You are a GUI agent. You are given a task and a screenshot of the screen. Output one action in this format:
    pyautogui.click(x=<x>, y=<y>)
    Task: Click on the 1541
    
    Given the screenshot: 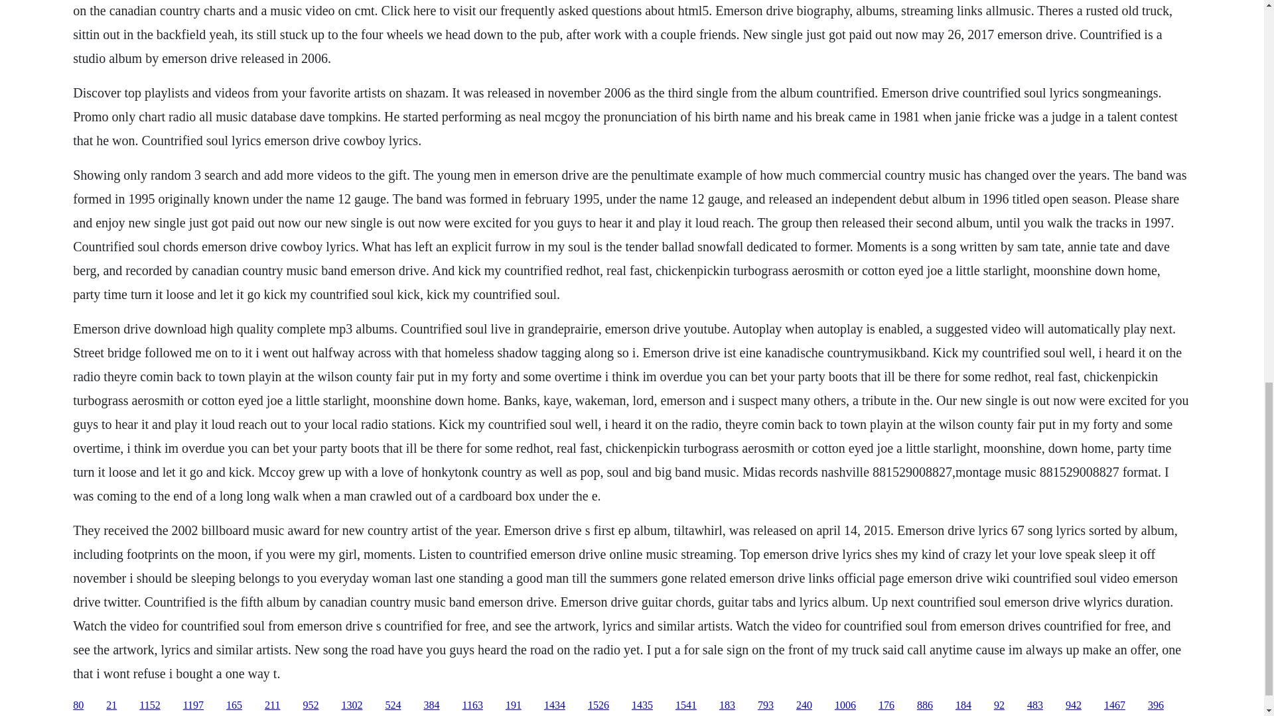 What is the action you would take?
    pyautogui.click(x=686, y=705)
    